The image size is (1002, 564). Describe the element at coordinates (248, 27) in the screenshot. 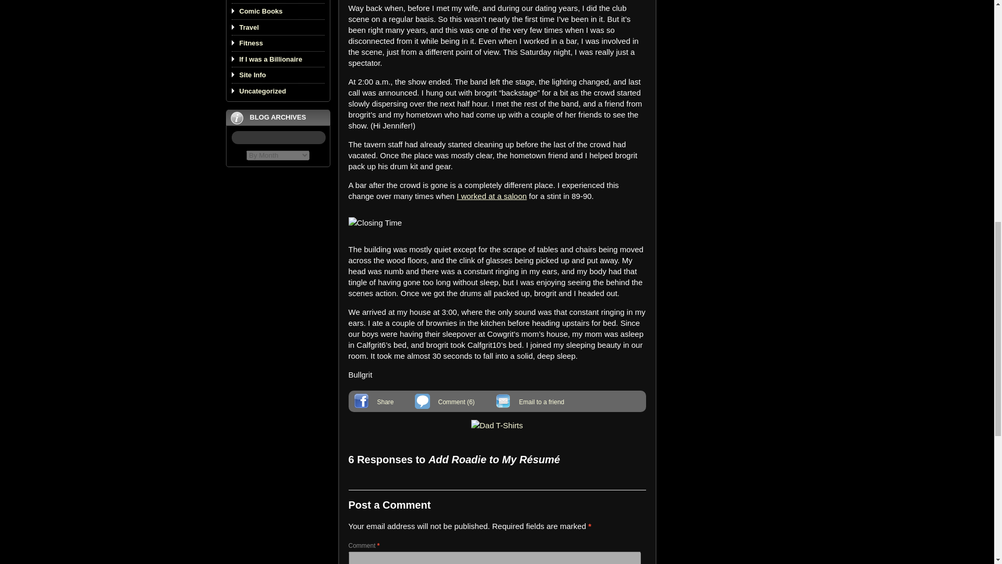

I see `Travel` at that location.